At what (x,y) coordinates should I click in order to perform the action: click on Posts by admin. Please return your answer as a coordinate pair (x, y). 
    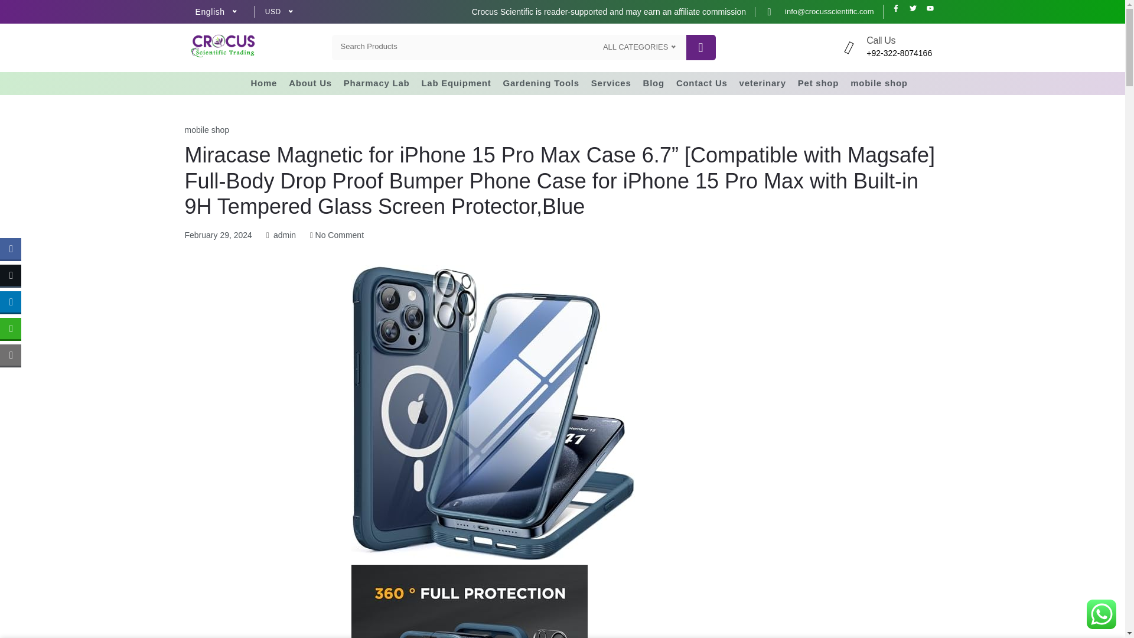
    Looking at the image, I should click on (285, 235).